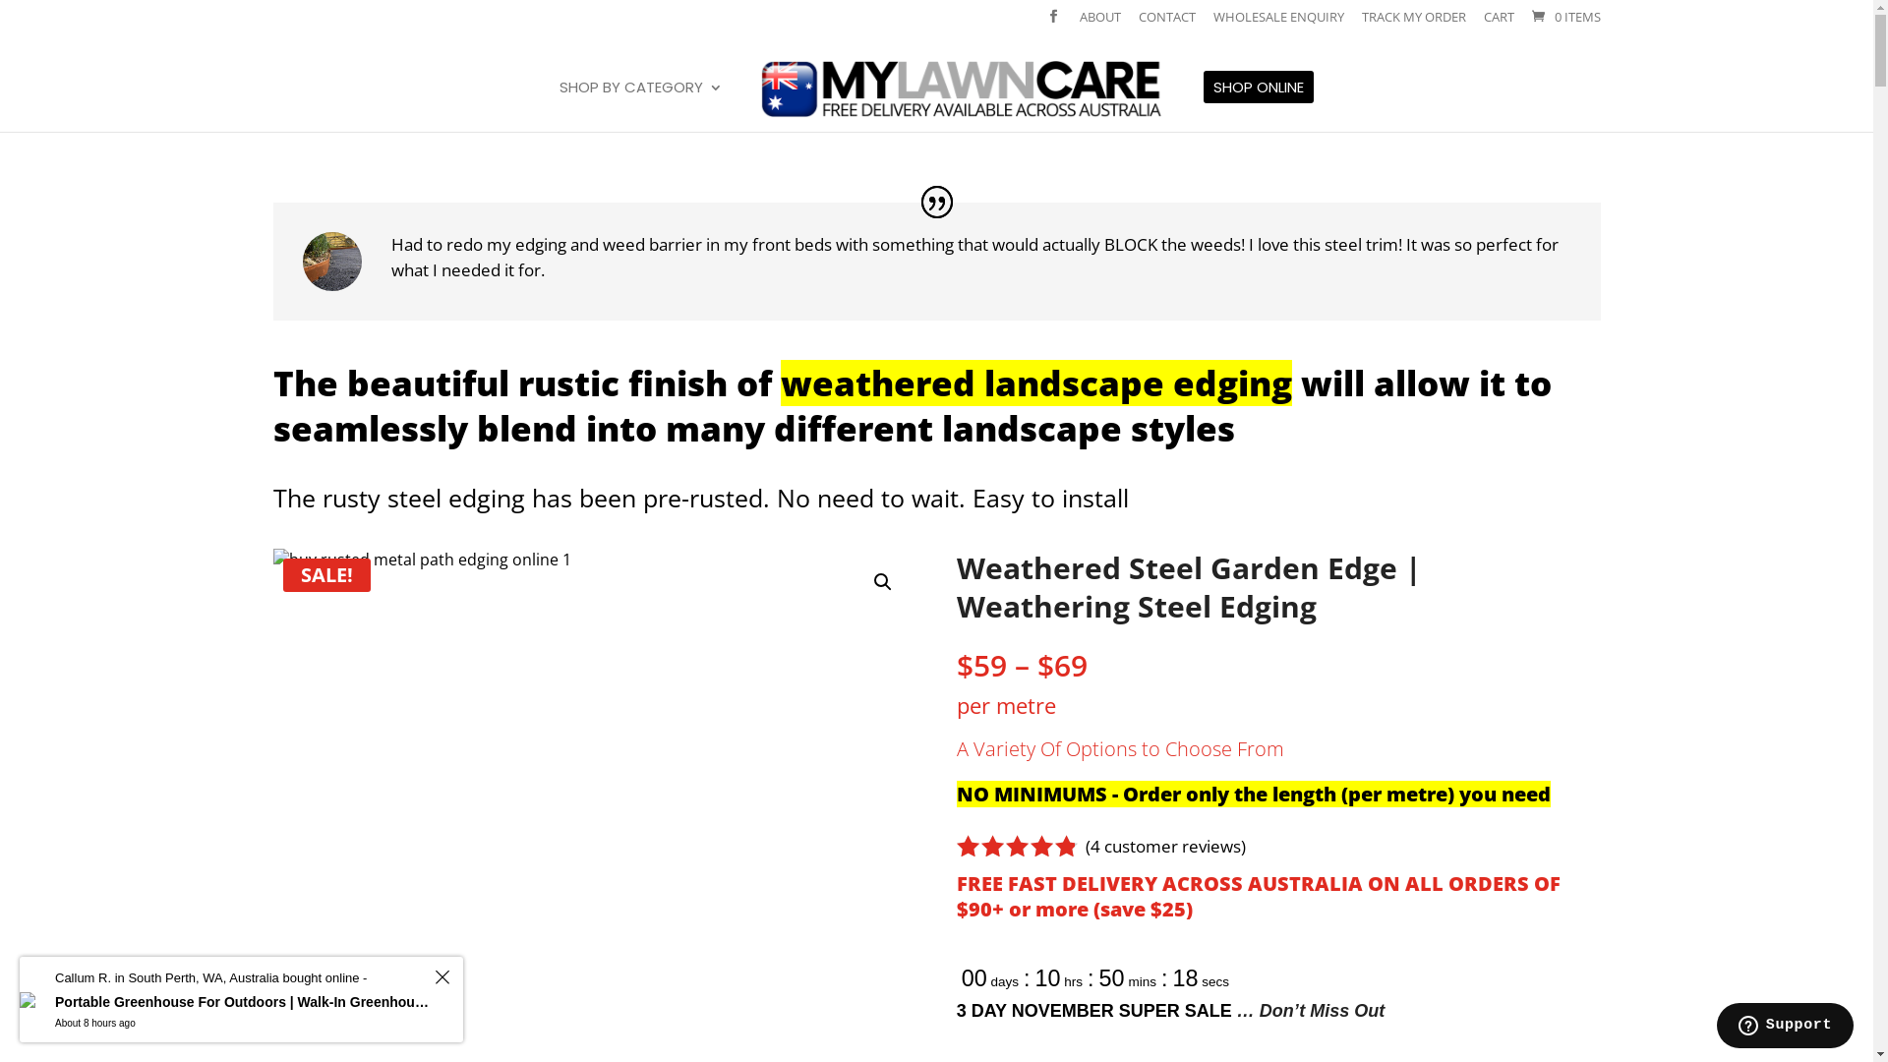 This screenshot has height=1062, width=1888. What do you see at coordinates (1278, 22) in the screenshot?
I see `WHOLESALE ENQUIRY` at bounding box center [1278, 22].